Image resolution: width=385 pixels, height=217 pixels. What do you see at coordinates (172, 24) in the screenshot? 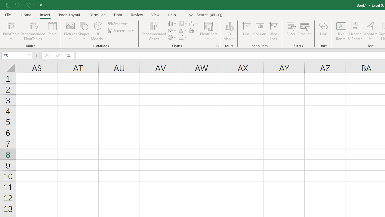
I see `Insert Column or Bar Chart` at bounding box center [172, 24].